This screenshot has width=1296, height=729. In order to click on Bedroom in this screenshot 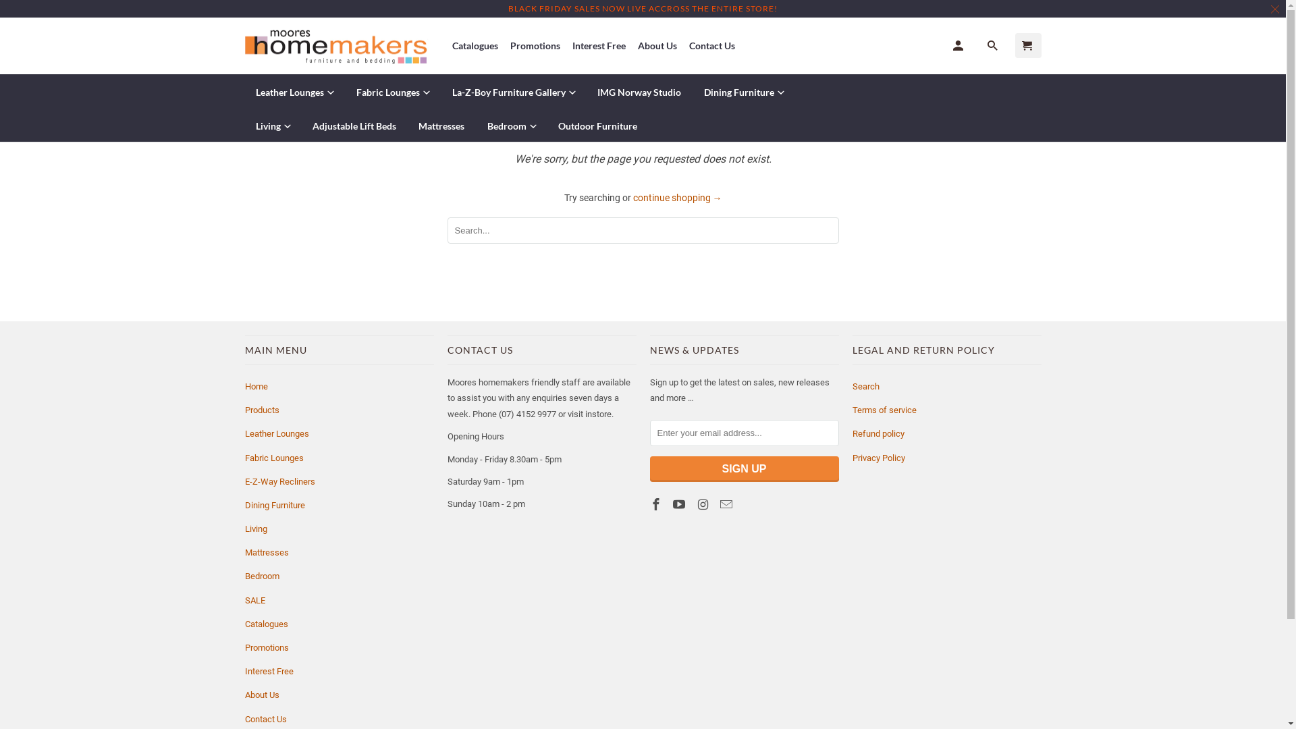, I will do `click(510, 126)`.